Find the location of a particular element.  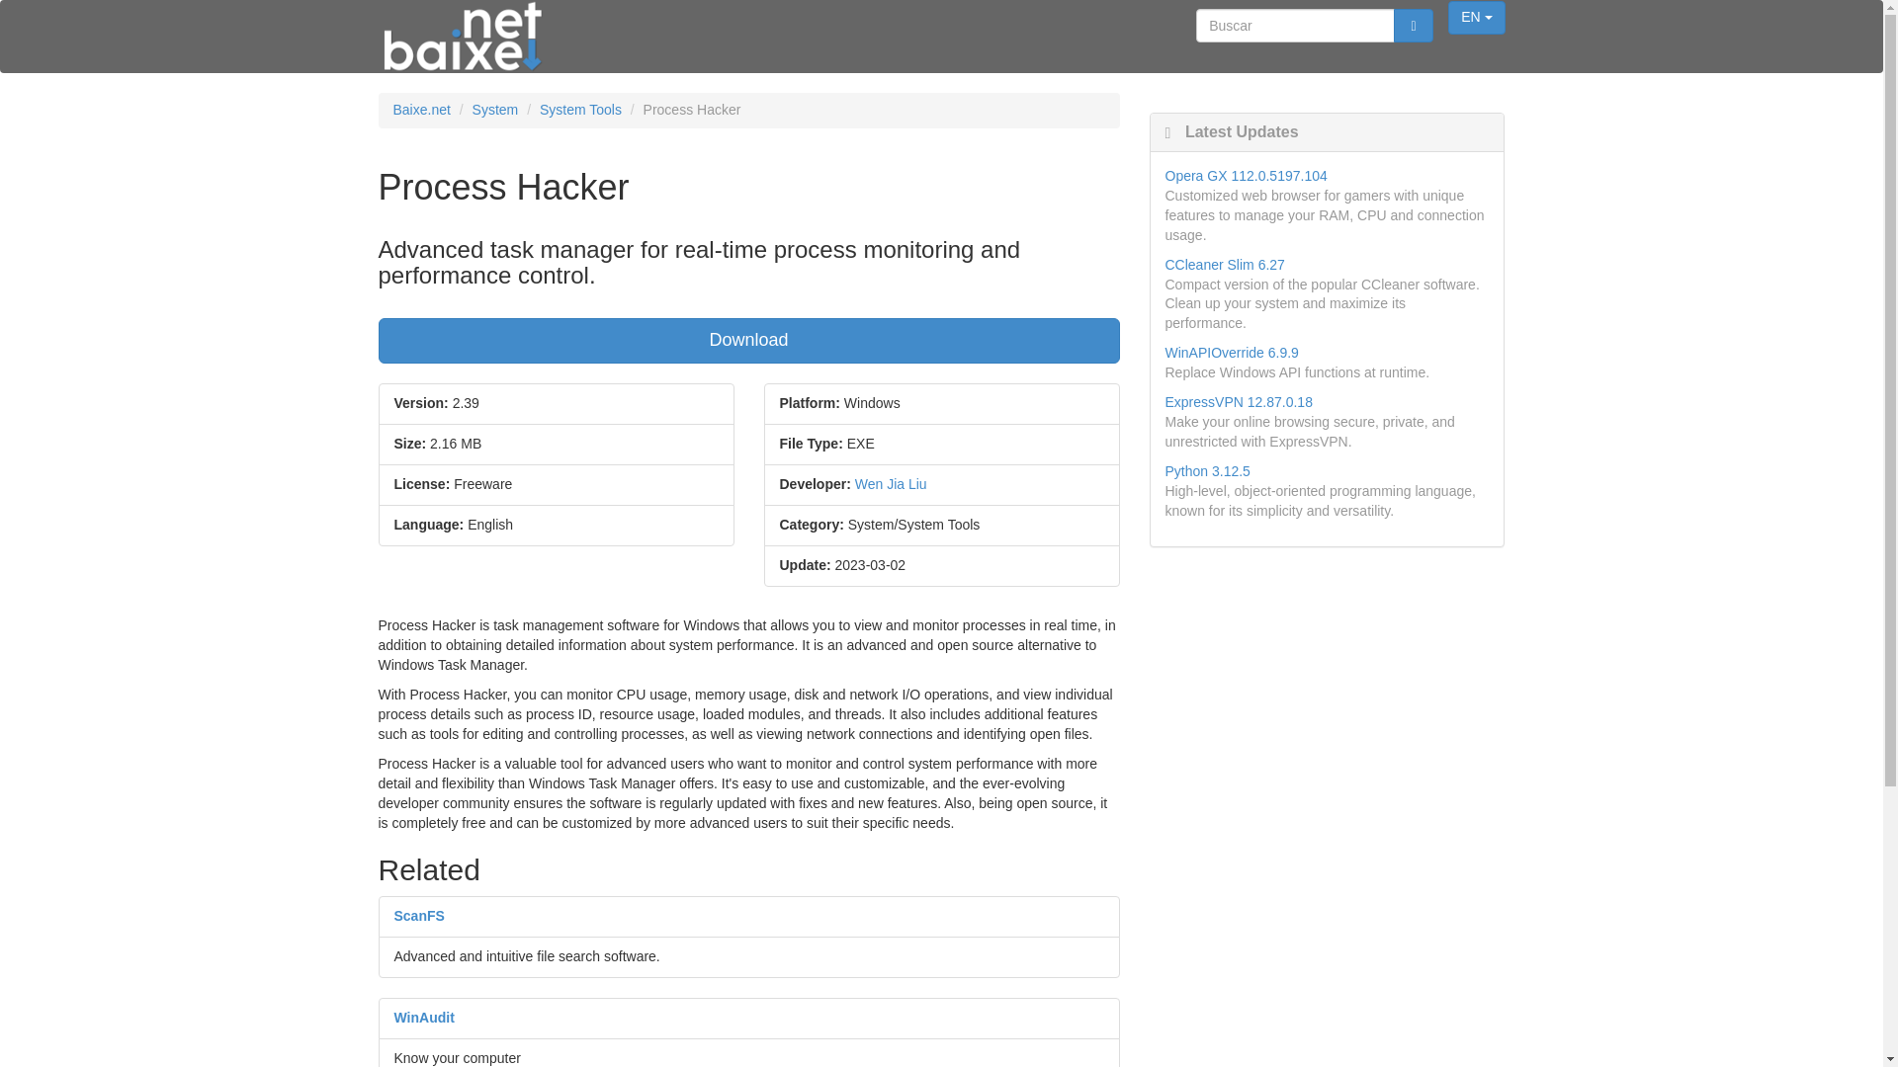

System Tools is located at coordinates (580, 109).